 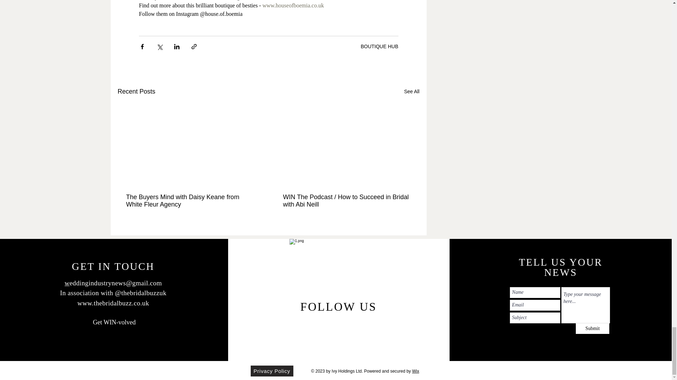 What do you see at coordinates (379, 46) in the screenshot?
I see `BOUTIQUE HUB` at bounding box center [379, 46].